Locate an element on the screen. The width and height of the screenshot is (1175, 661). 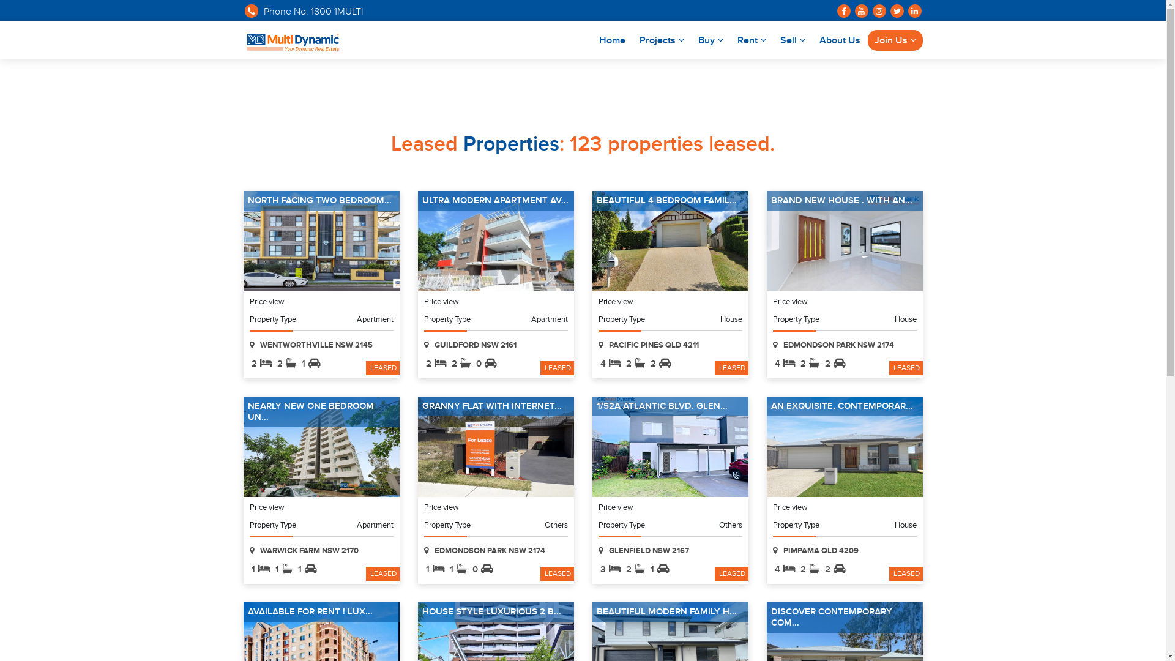
GRANNY FLAT WITH INTERNET AND WATER BILL INCLUDED IN RENT
 is located at coordinates (496, 447).